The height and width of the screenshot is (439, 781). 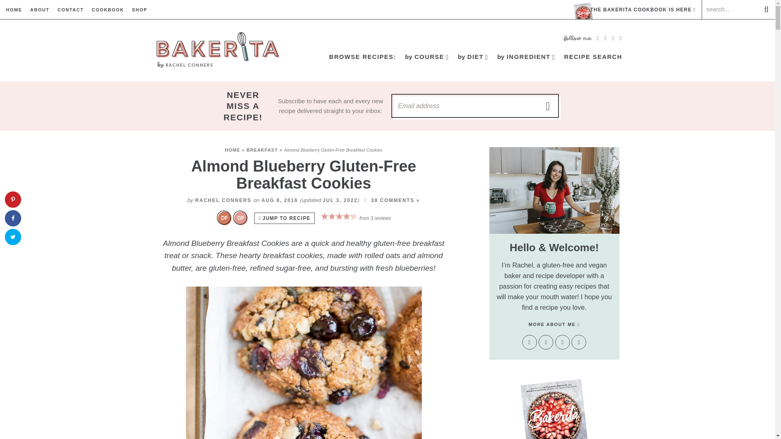 I want to click on BROWSE RECIPES:, so click(x=362, y=57).